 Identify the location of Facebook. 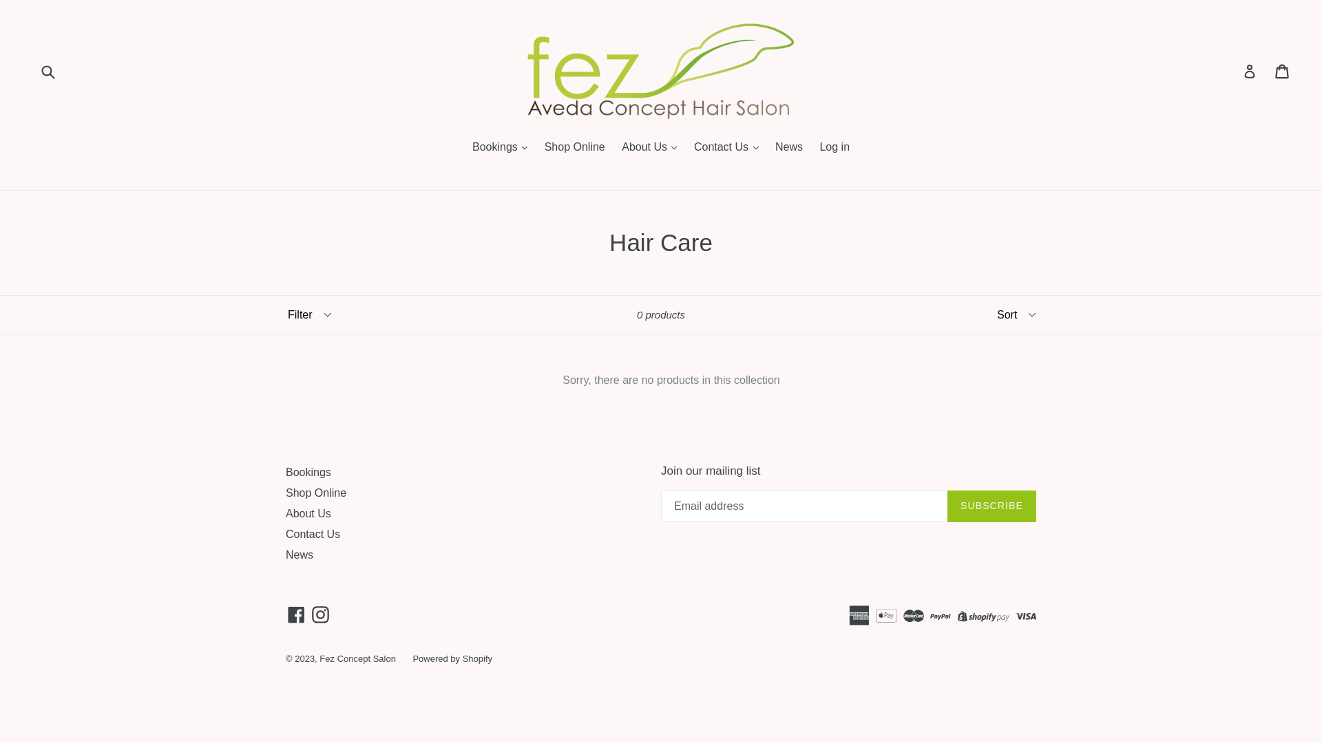
(296, 615).